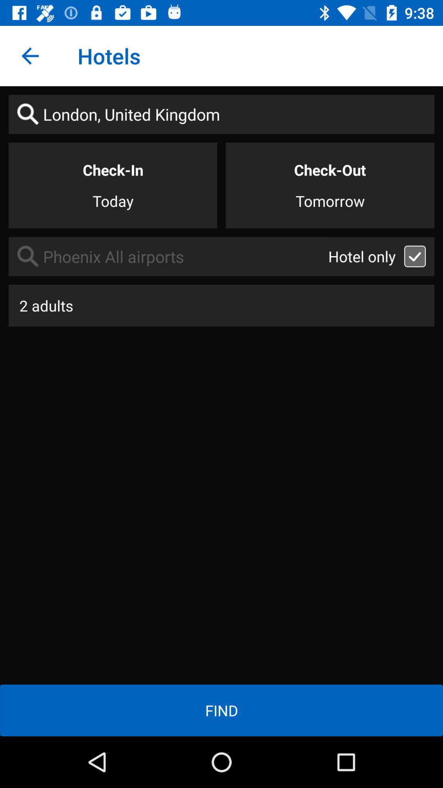 Image resolution: width=443 pixels, height=788 pixels. Describe the element at coordinates (221, 305) in the screenshot. I see `click the 2 adults` at that location.